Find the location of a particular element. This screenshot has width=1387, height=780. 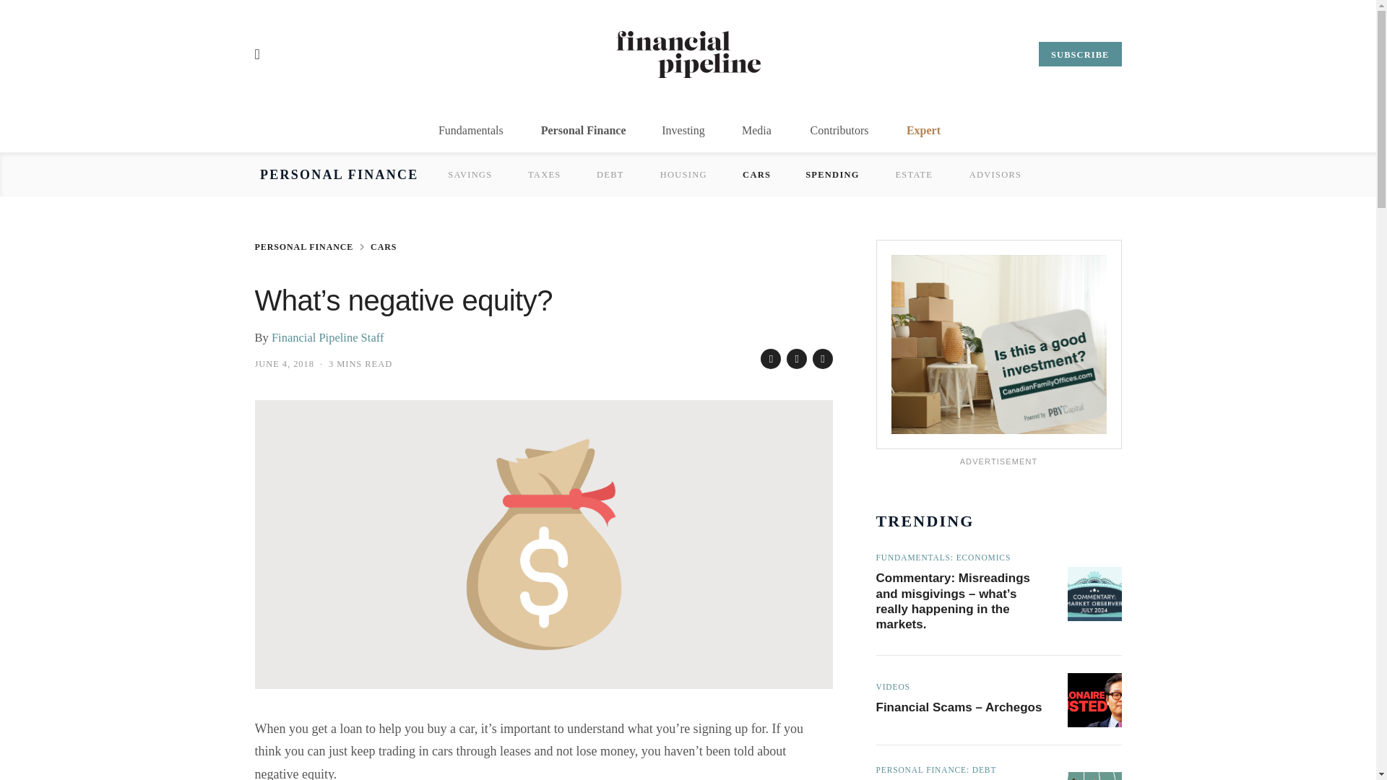

Personal Finance is located at coordinates (345, 175).